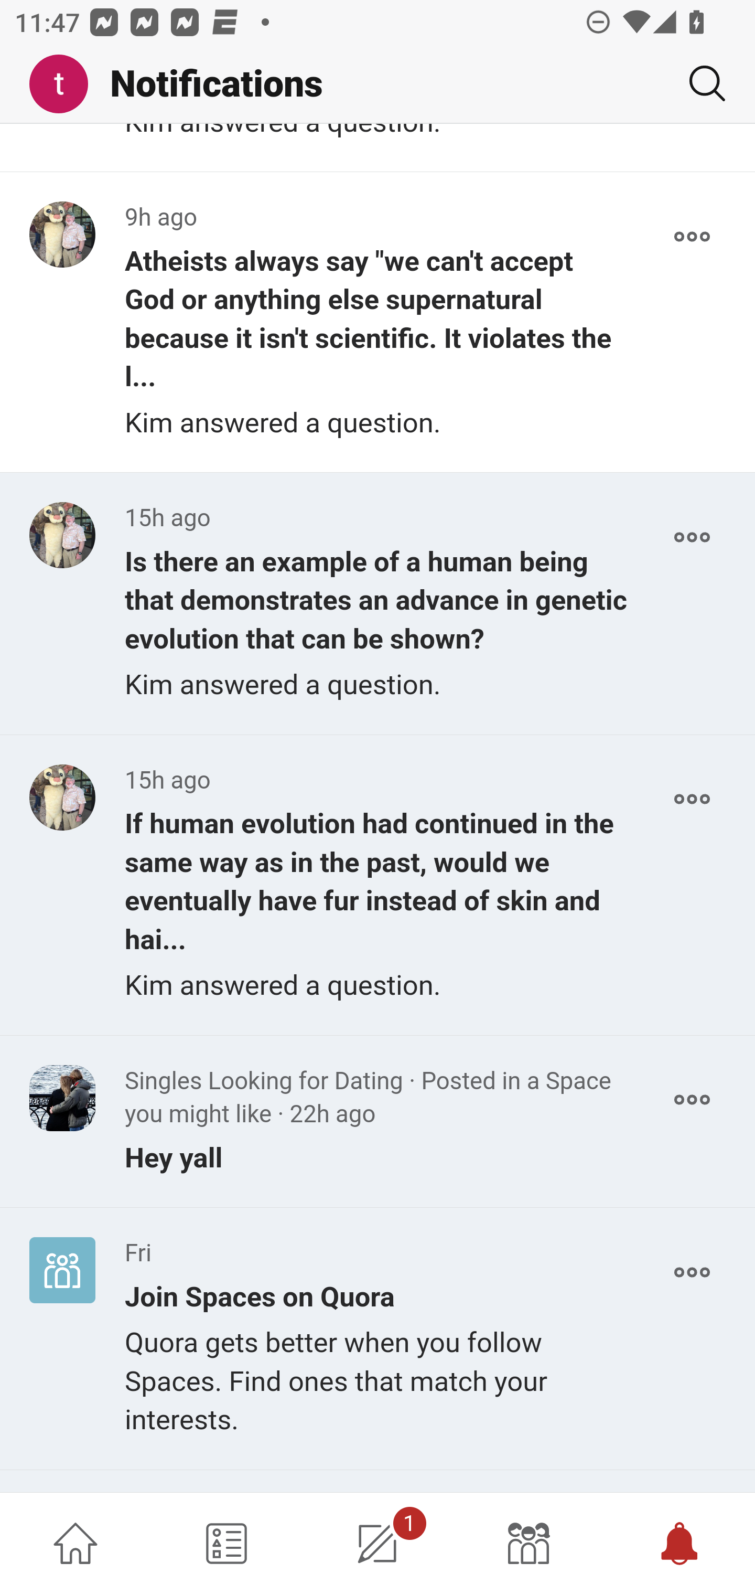 Image resolution: width=755 pixels, height=1595 pixels. What do you see at coordinates (699, 83) in the screenshot?
I see `Search` at bounding box center [699, 83].